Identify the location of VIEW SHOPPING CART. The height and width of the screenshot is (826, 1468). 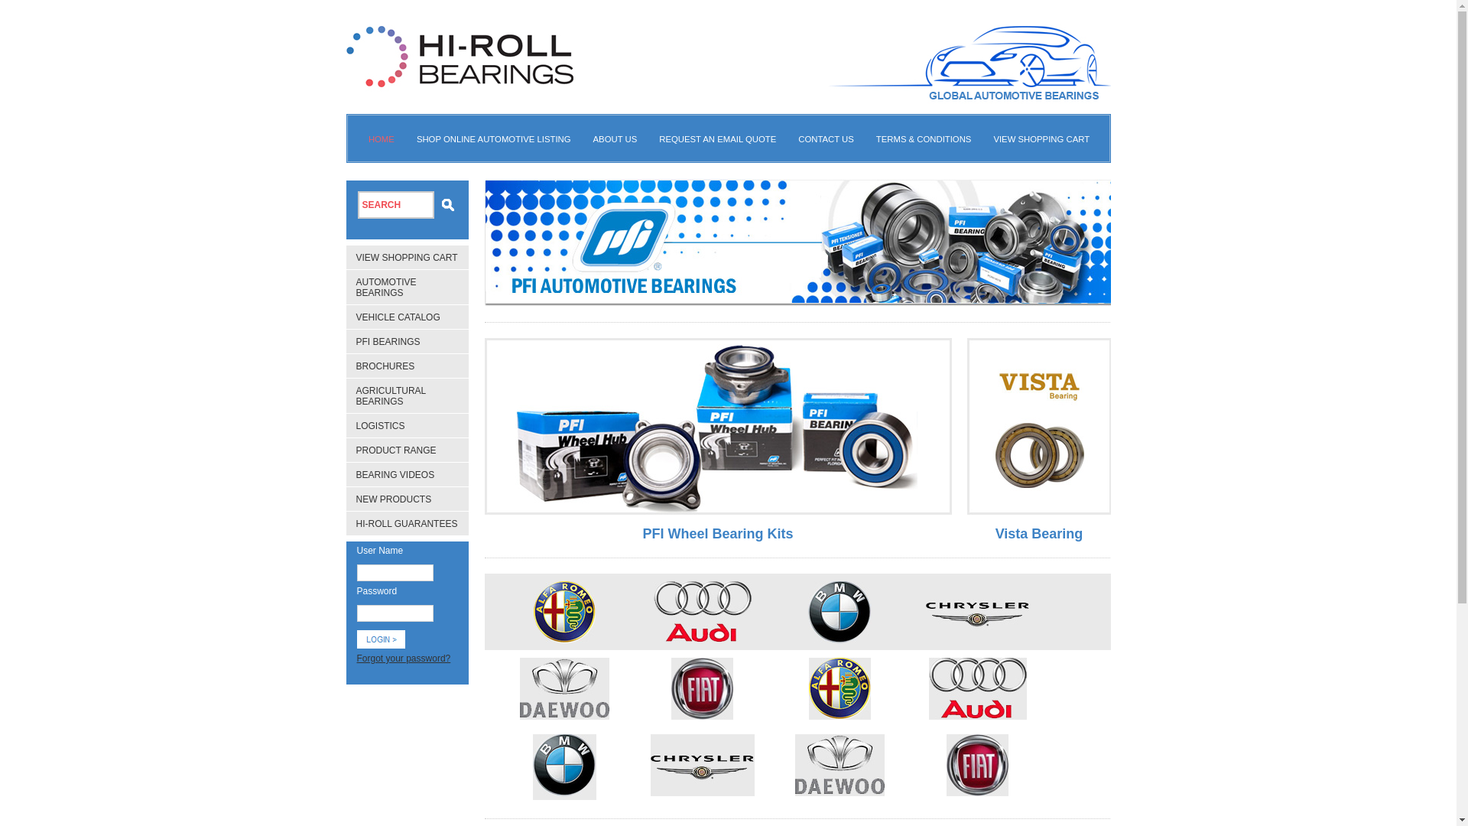
(407, 258).